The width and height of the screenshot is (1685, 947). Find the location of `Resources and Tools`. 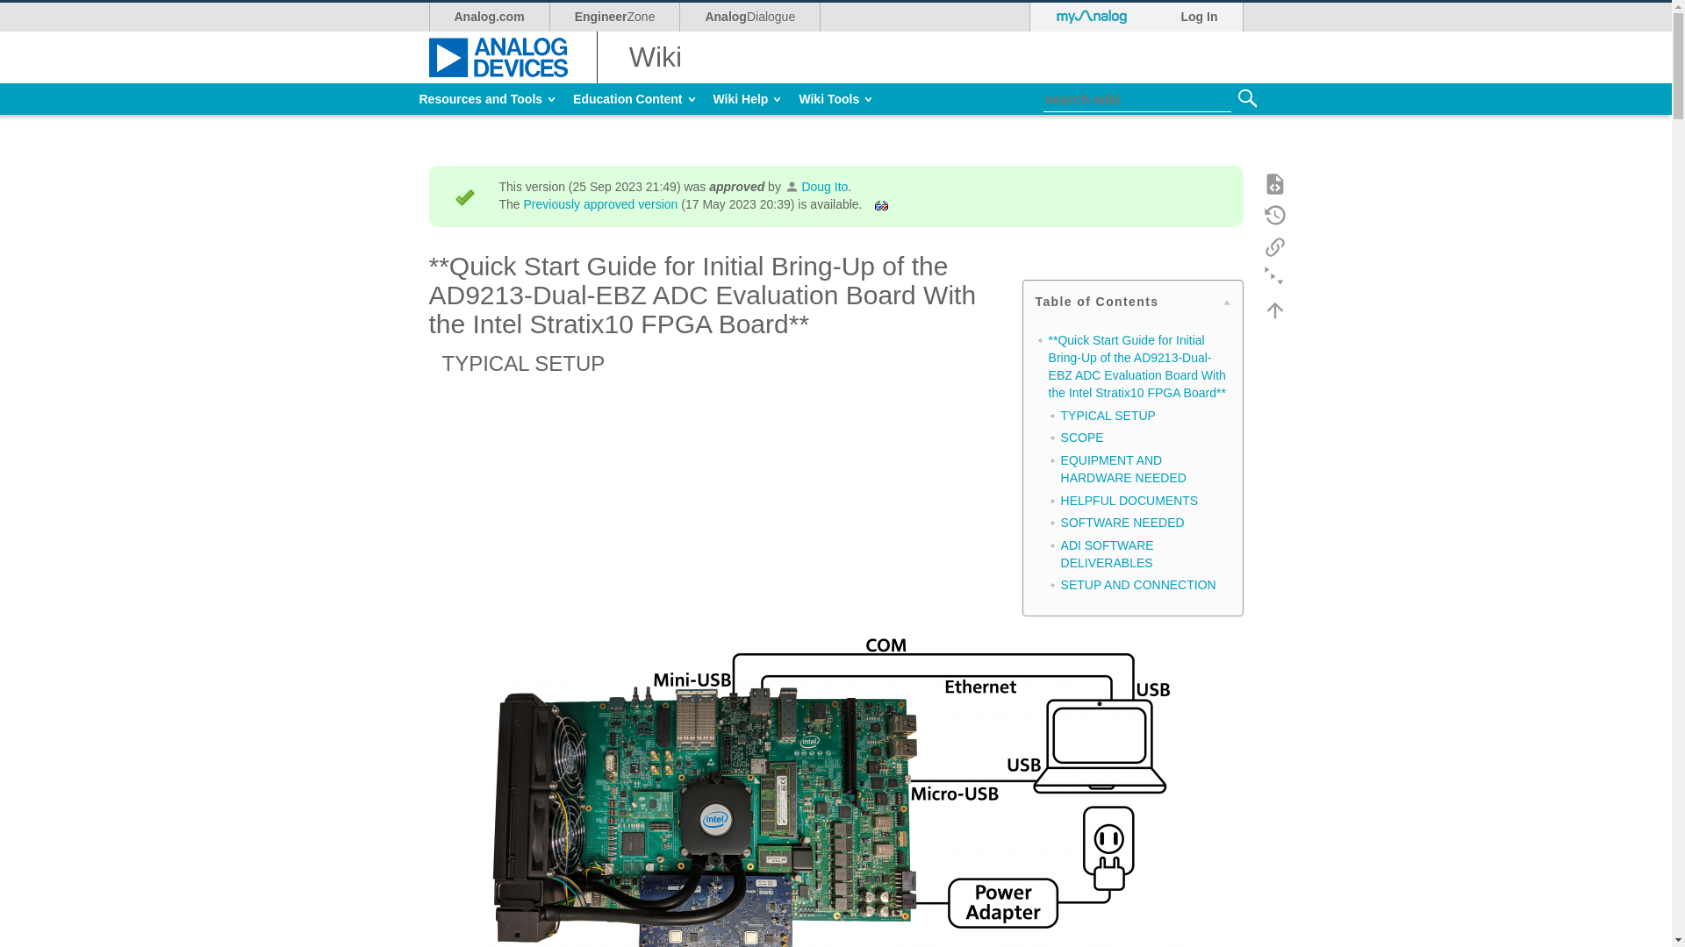

Resources and Tools is located at coordinates (749, 17).